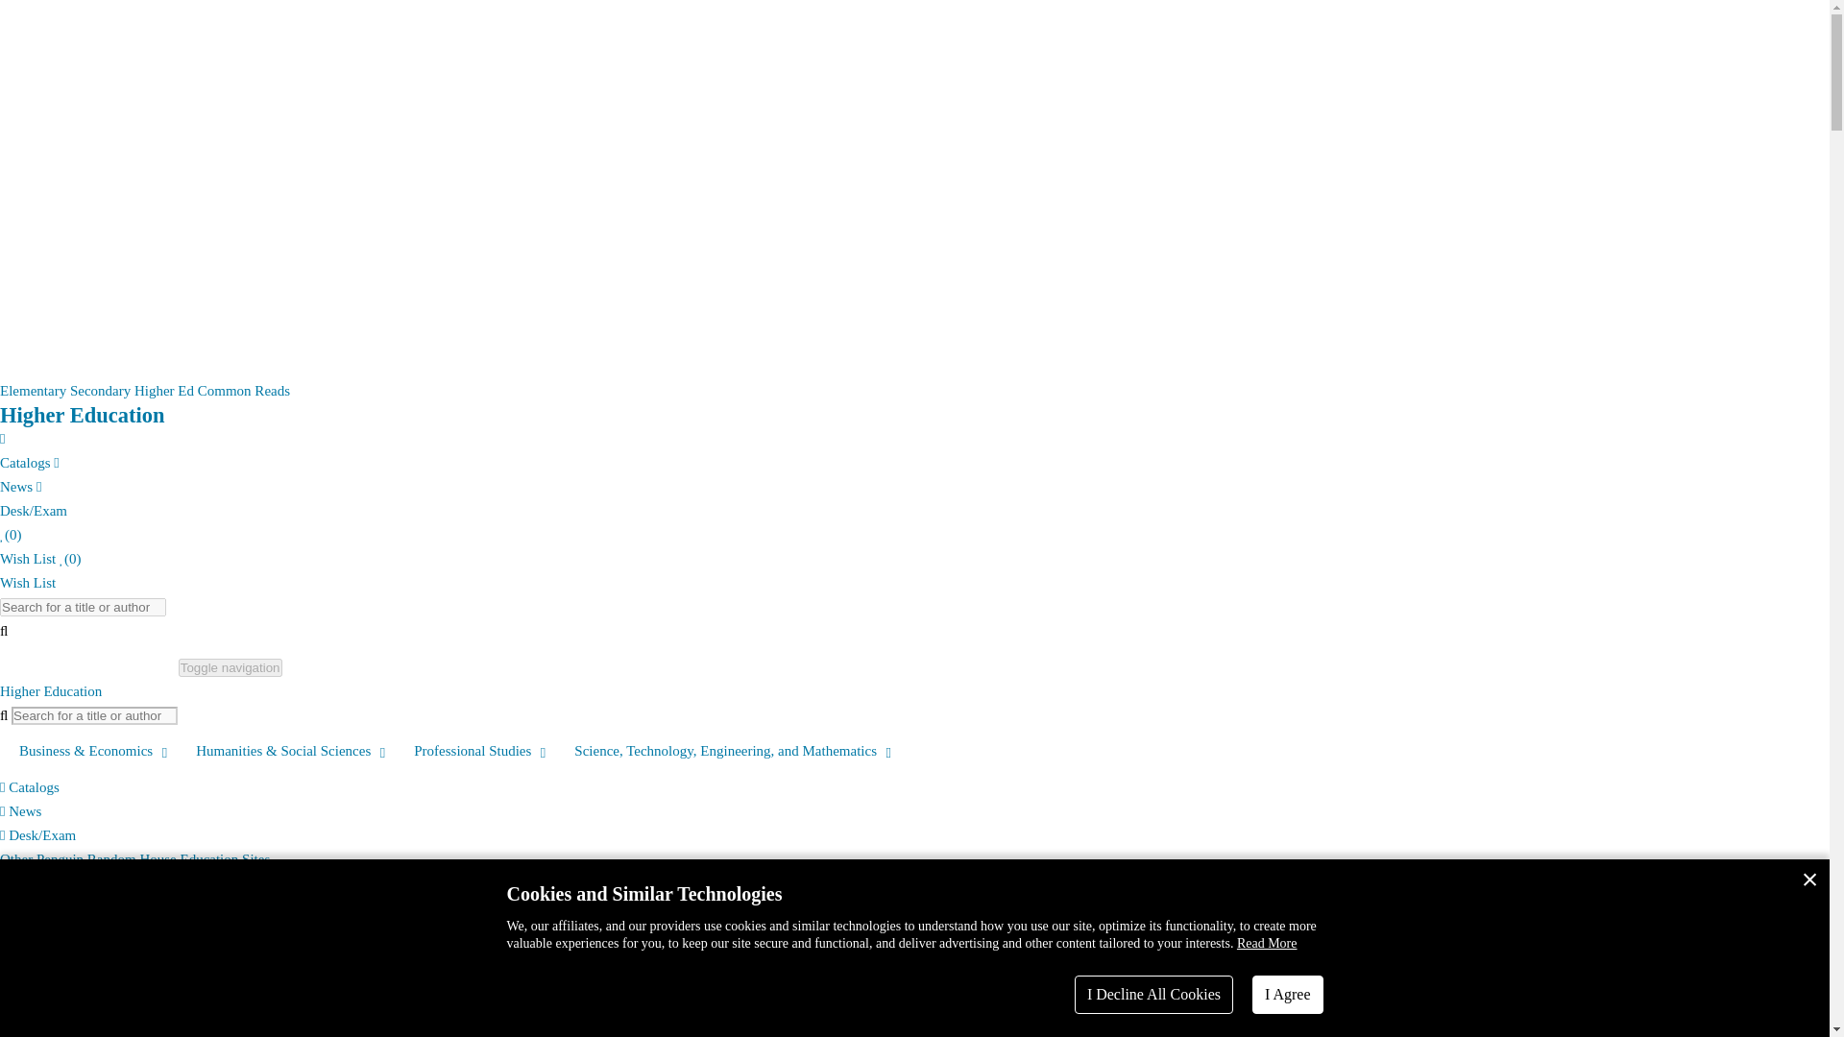 The width and height of the screenshot is (1844, 1037). Describe the element at coordinates (83, 415) in the screenshot. I see `Higher Education` at that location.